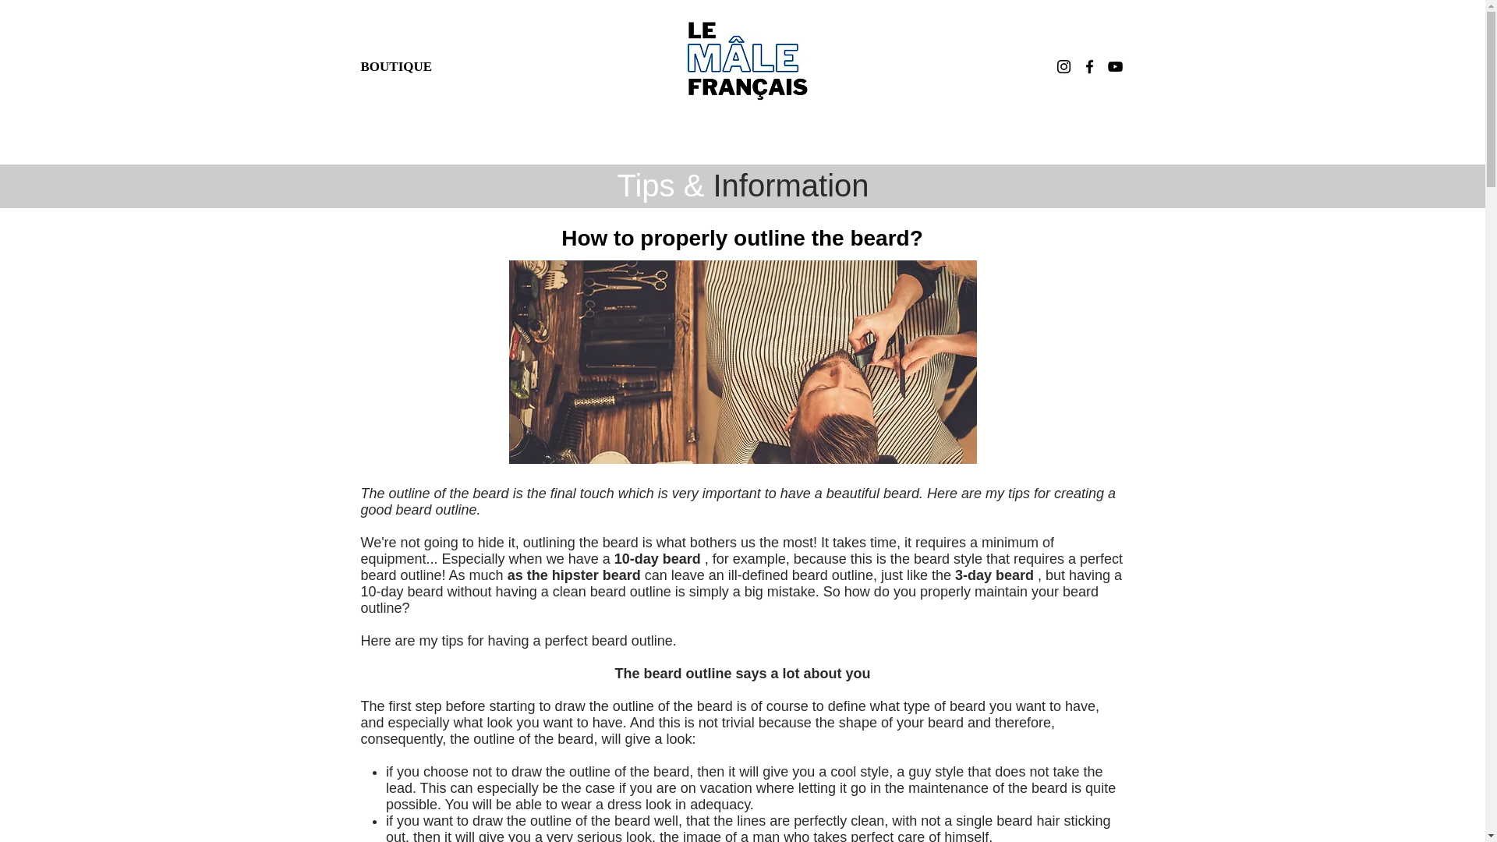 The image size is (1497, 842). I want to click on 3-day beard, so click(994, 575).